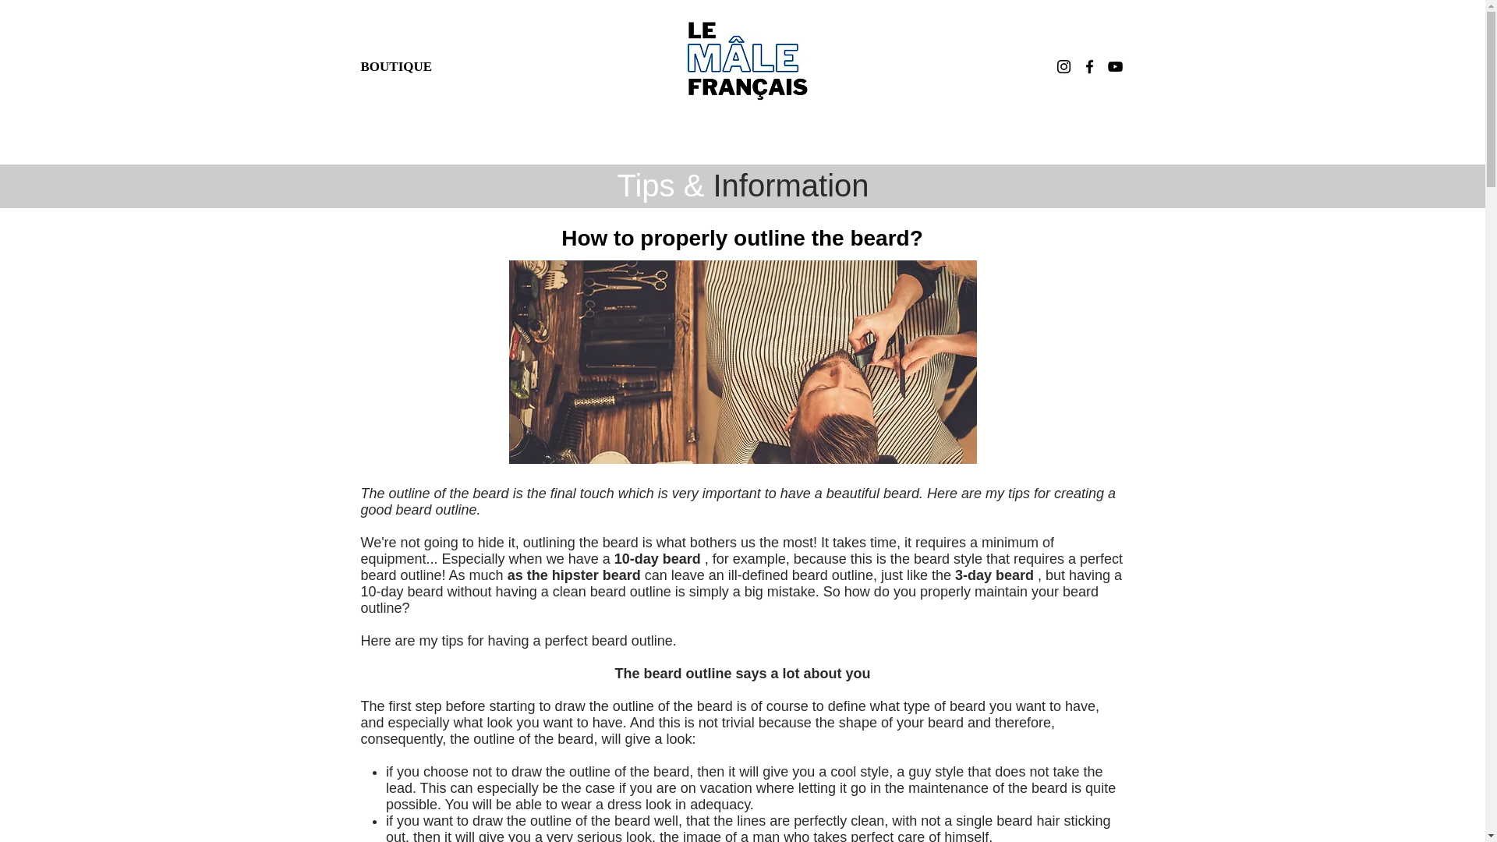 The image size is (1497, 842). I want to click on 3-day beard, so click(994, 575).